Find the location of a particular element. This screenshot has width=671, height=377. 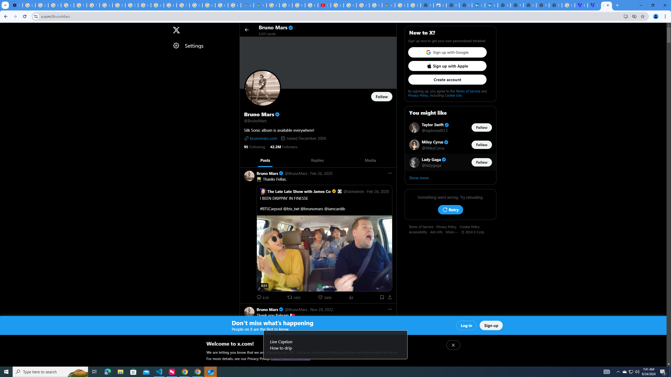

Miley Cyrus Verified account @MileyCyrus Follow @MileyCyrus is located at coordinates (450, 145).